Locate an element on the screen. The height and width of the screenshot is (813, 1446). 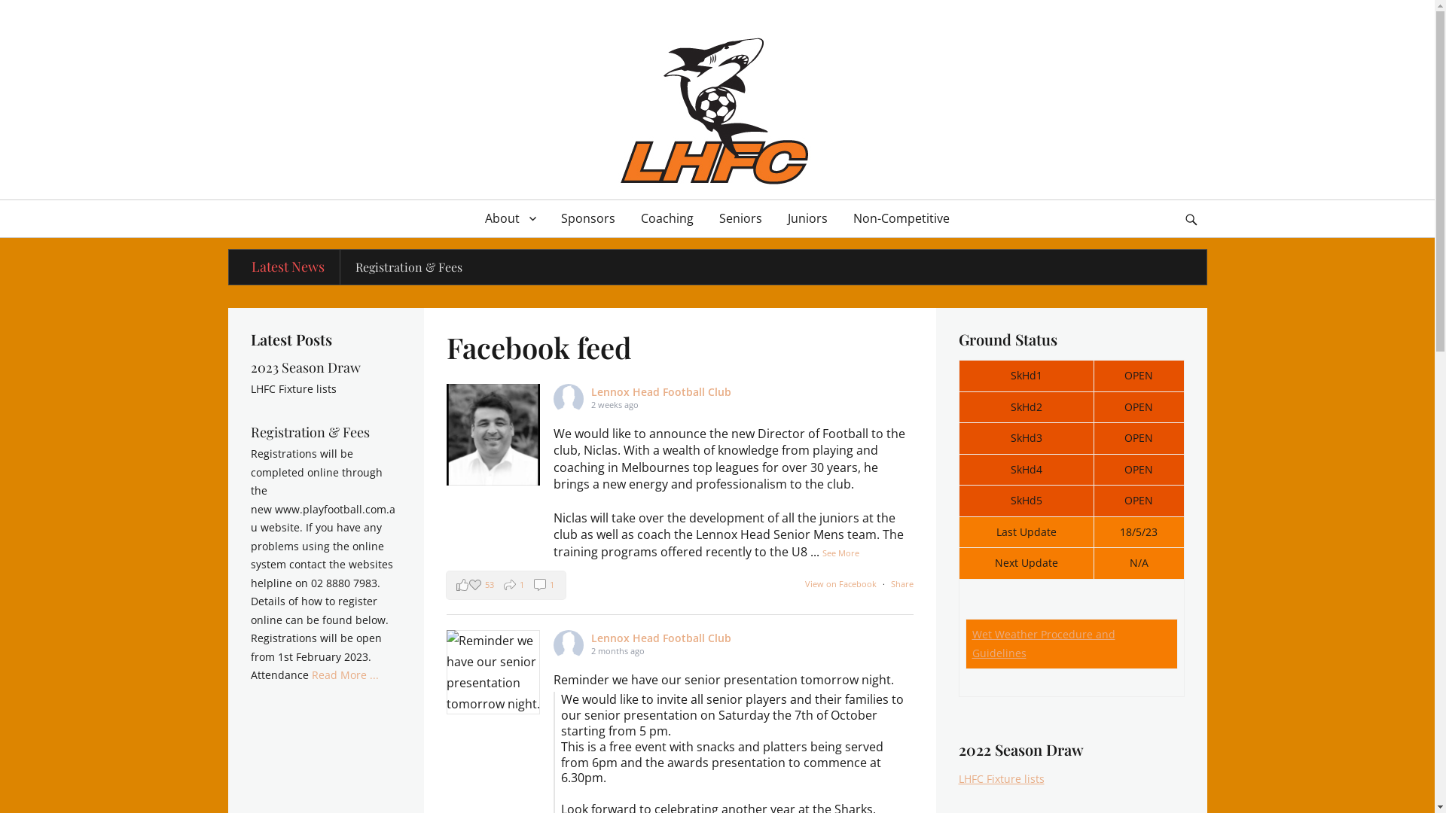
Registration & Fees is located at coordinates (309, 432).